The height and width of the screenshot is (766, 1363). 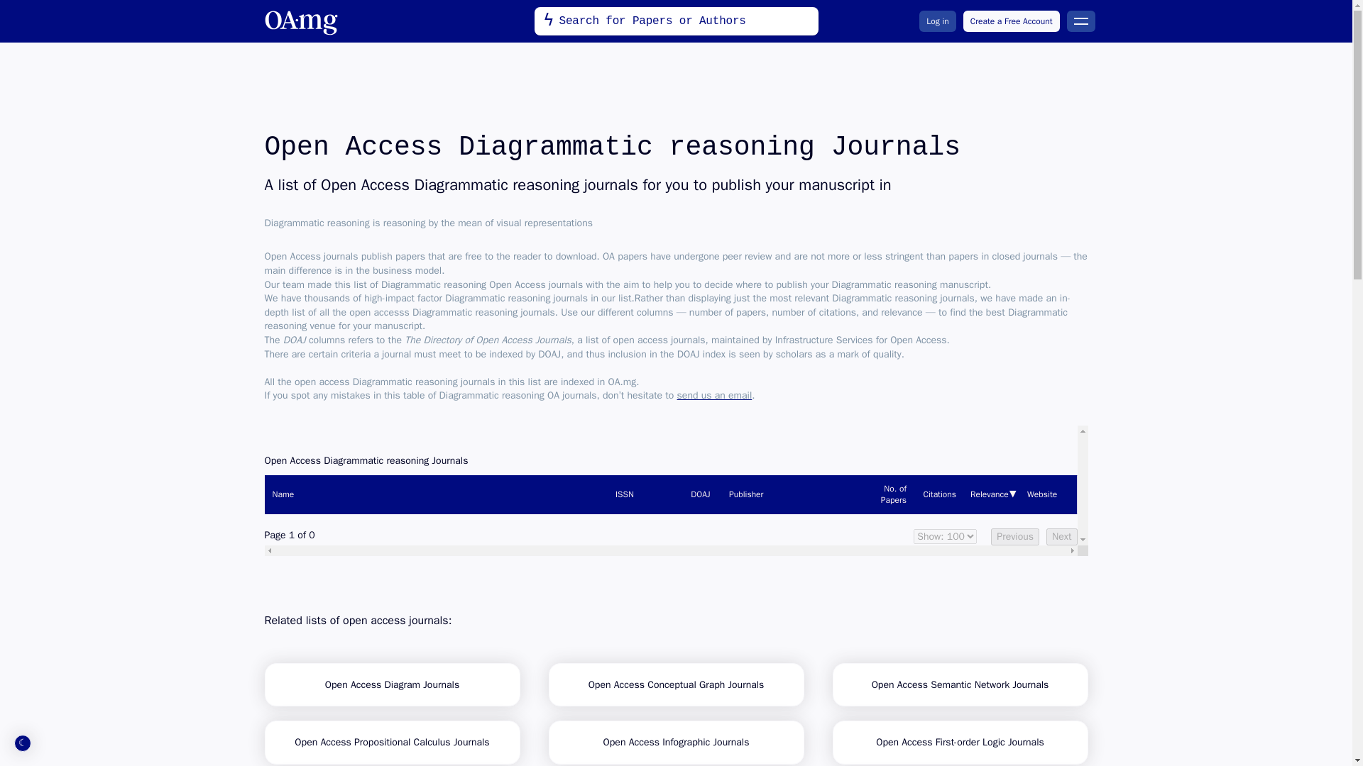 What do you see at coordinates (714, 394) in the screenshot?
I see `send us an email` at bounding box center [714, 394].